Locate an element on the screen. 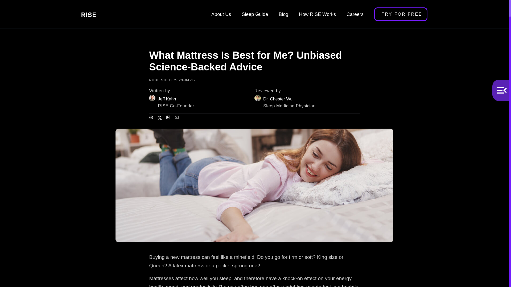  Jeff Kahn is located at coordinates (176, 99).